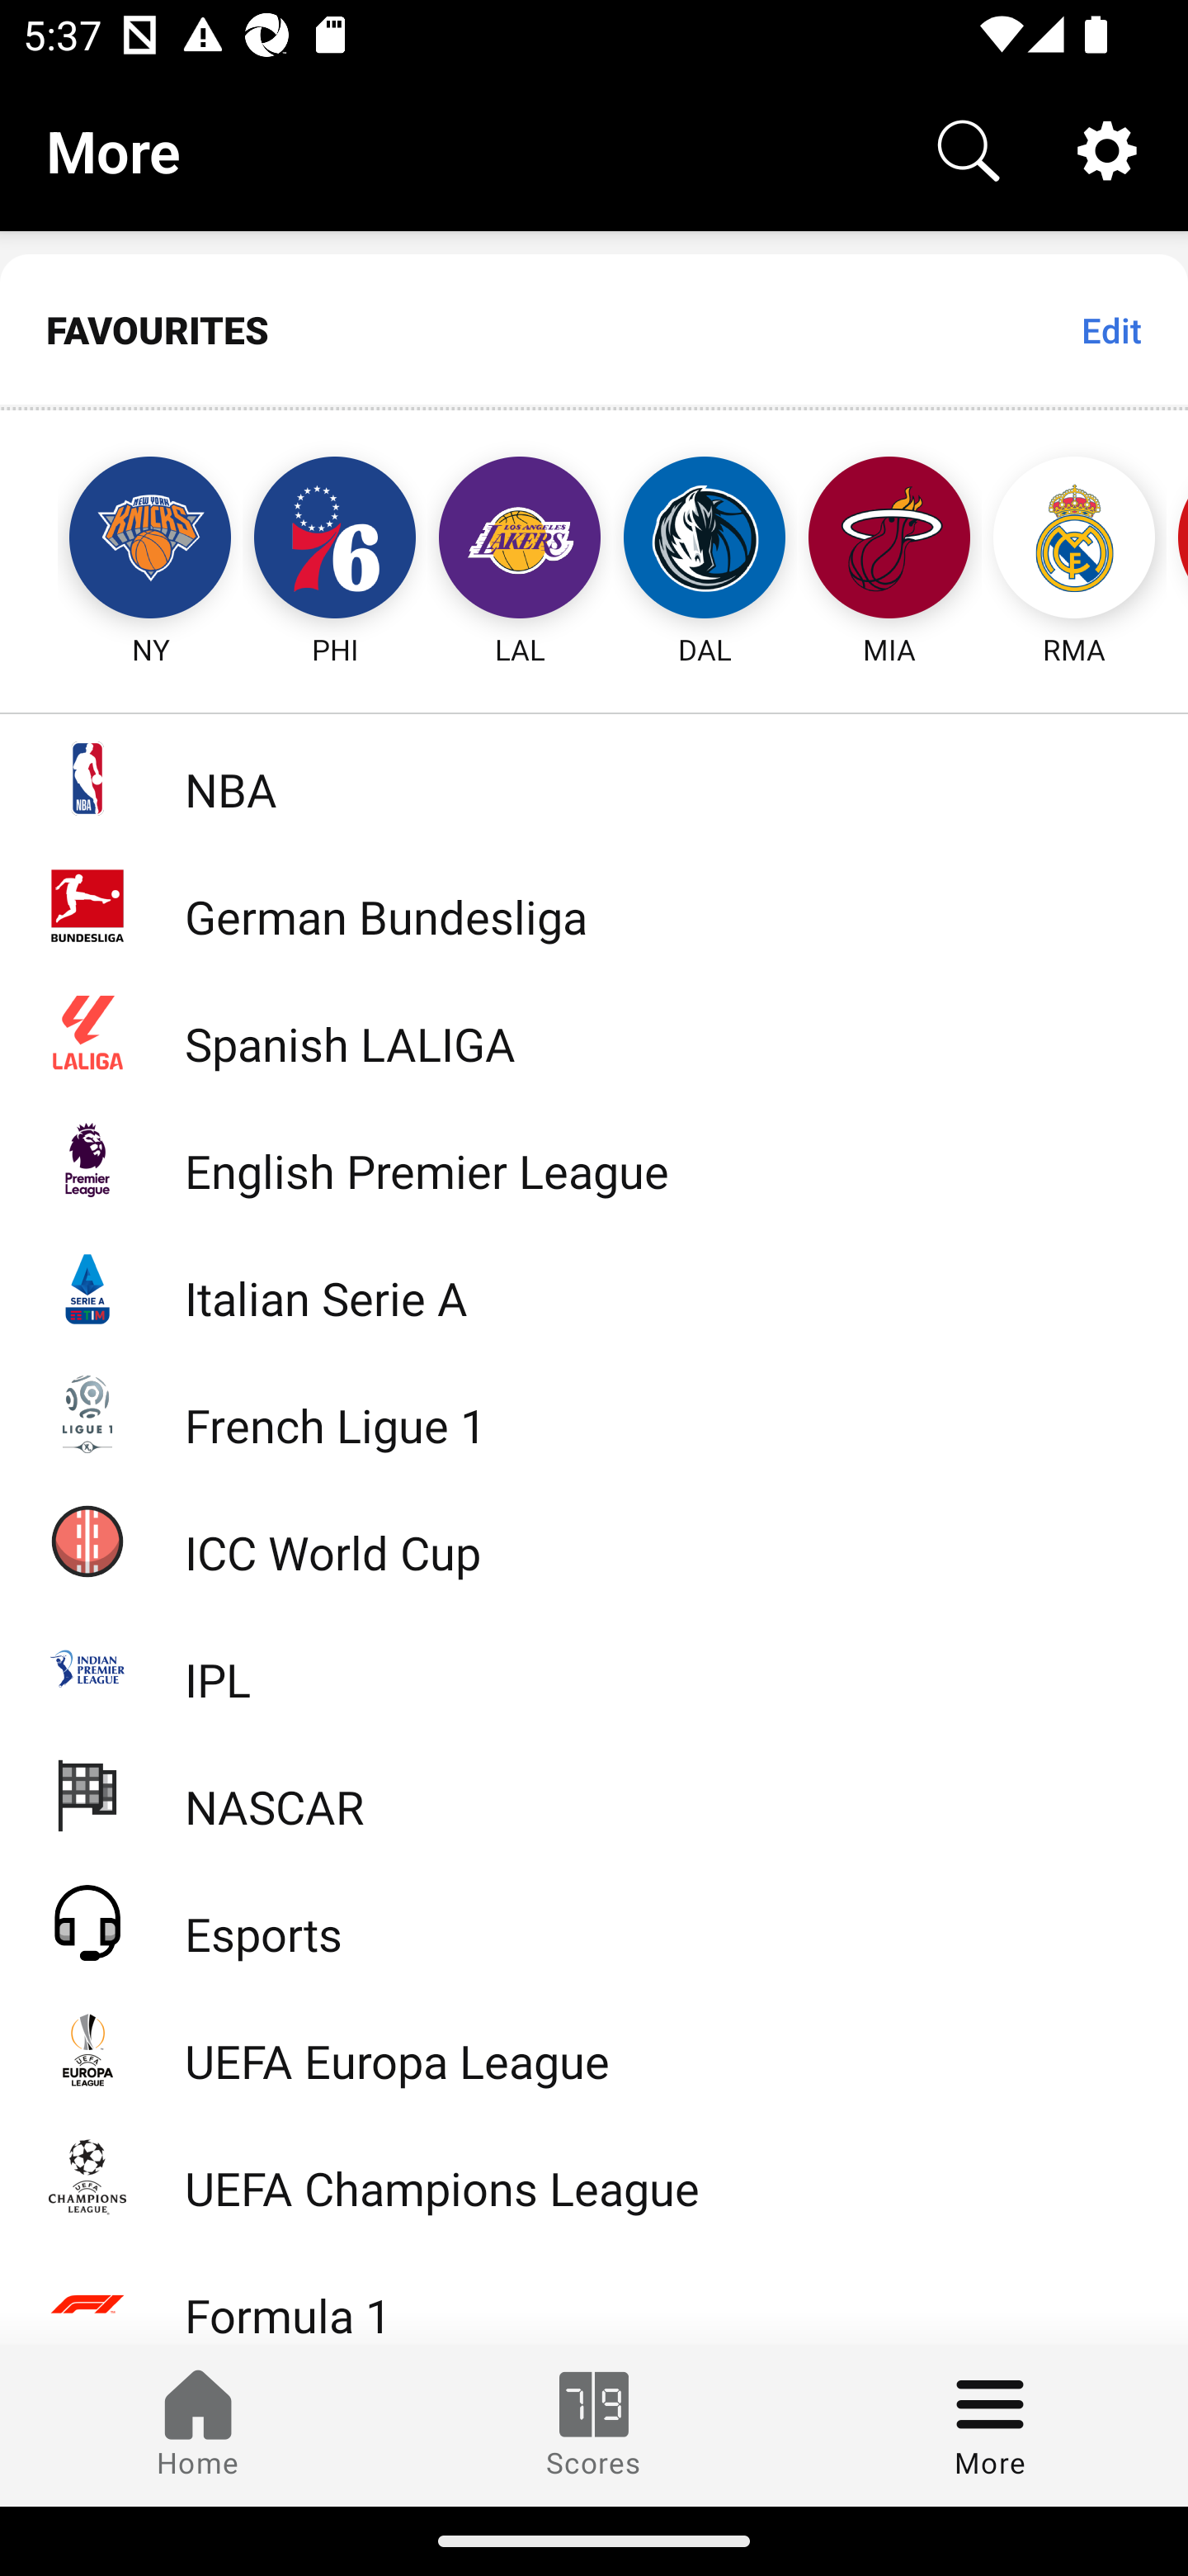 This screenshot has height=2576, width=1188. Describe the element at coordinates (1110, 329) in the screenshot. I see `Edit` at that location.